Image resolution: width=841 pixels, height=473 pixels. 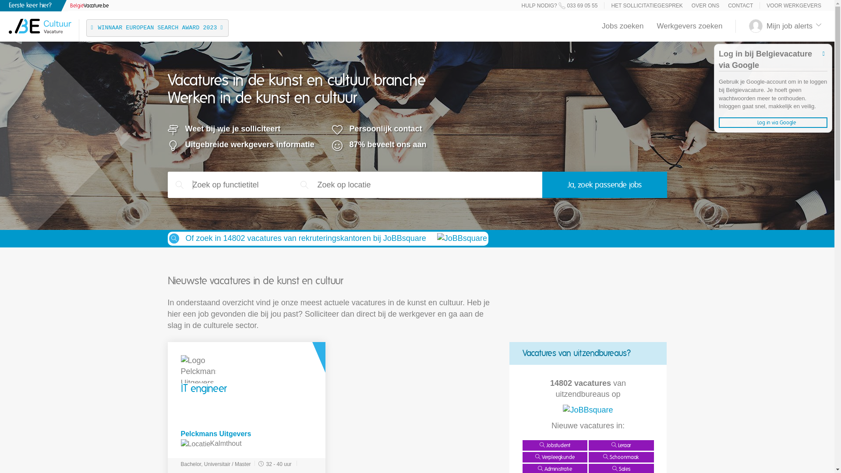 What do you see at coordinates (705, 6) in the screenshot?
I see `OVER ONS` at bounding box center [705, 6].